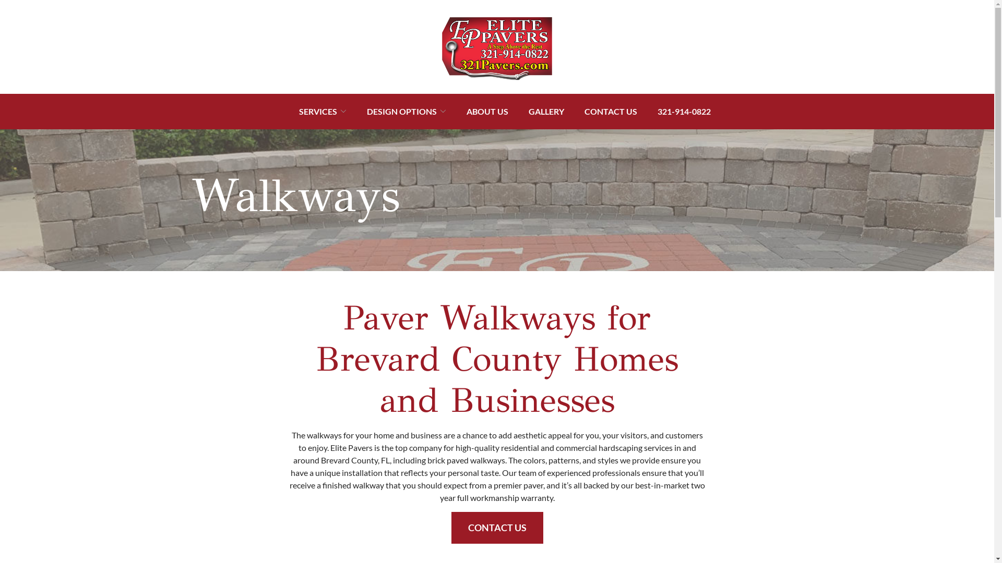 This screenshot has width=1002, height=563. Describe the element at coordinates (546, 112) in the screenshot. I see `GALLERY` at that location.